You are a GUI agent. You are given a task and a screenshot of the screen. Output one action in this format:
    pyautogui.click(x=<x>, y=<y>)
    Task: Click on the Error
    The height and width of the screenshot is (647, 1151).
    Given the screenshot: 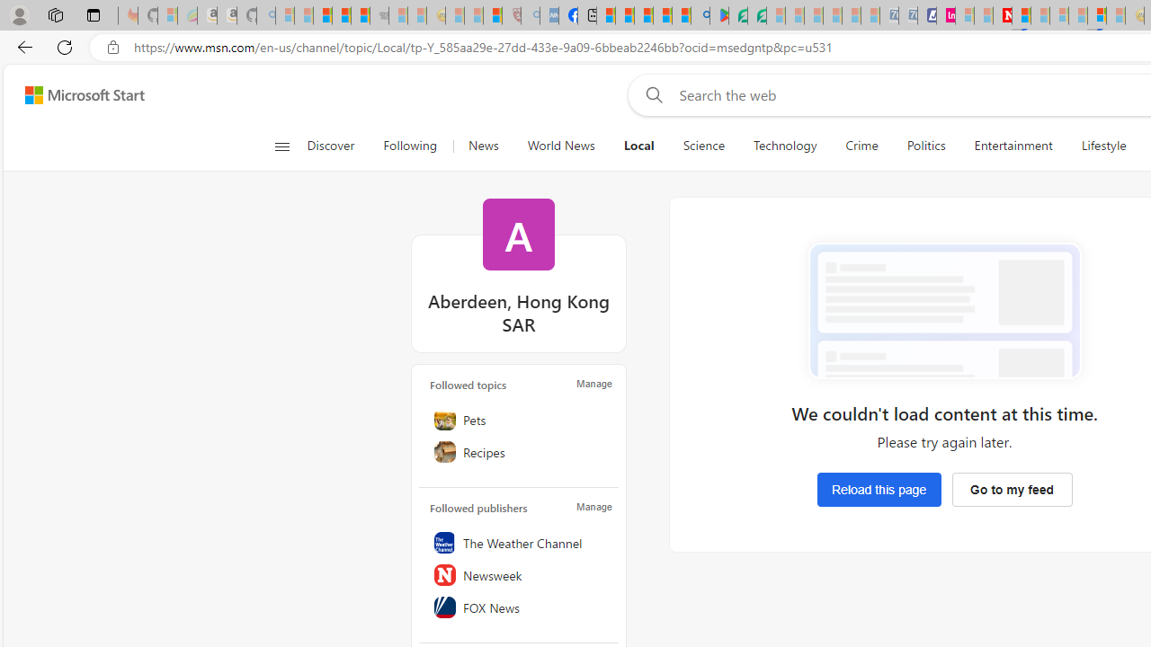 What is the action you would take?
    pyautogui.click(x=944, y=311)
    